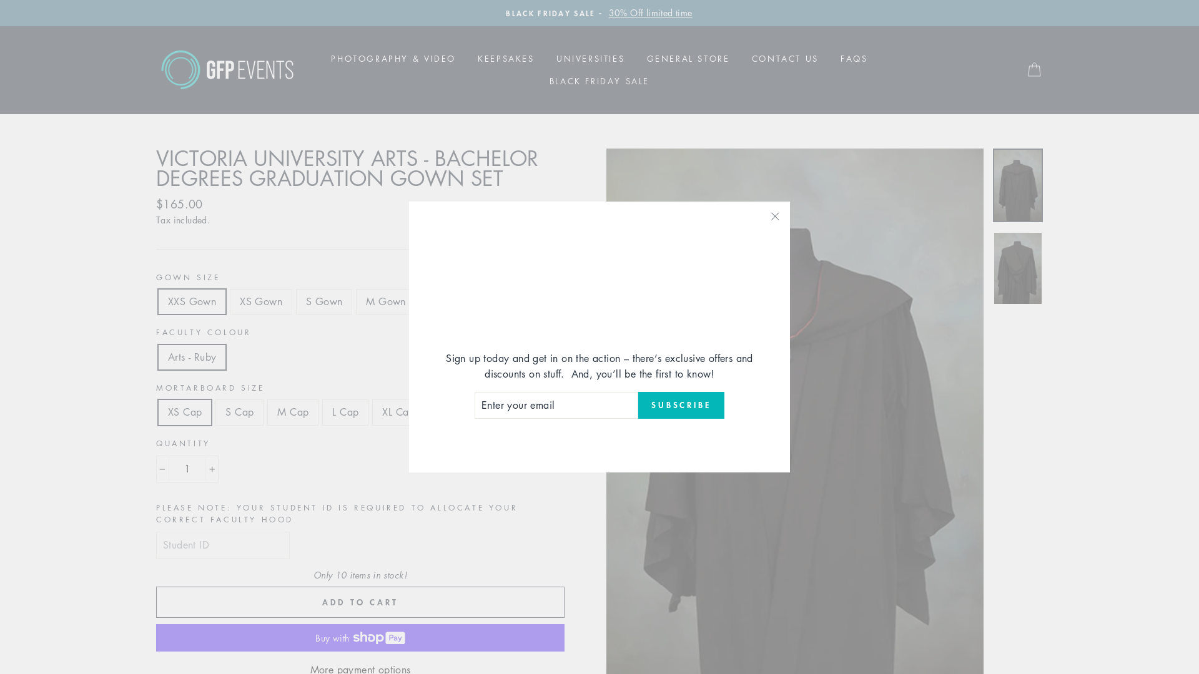 This screenshot has width=1199, height=674. Describe the element at coordinates (591, 59) in the screenshot. I see `UNIVERSITIES` at that location.